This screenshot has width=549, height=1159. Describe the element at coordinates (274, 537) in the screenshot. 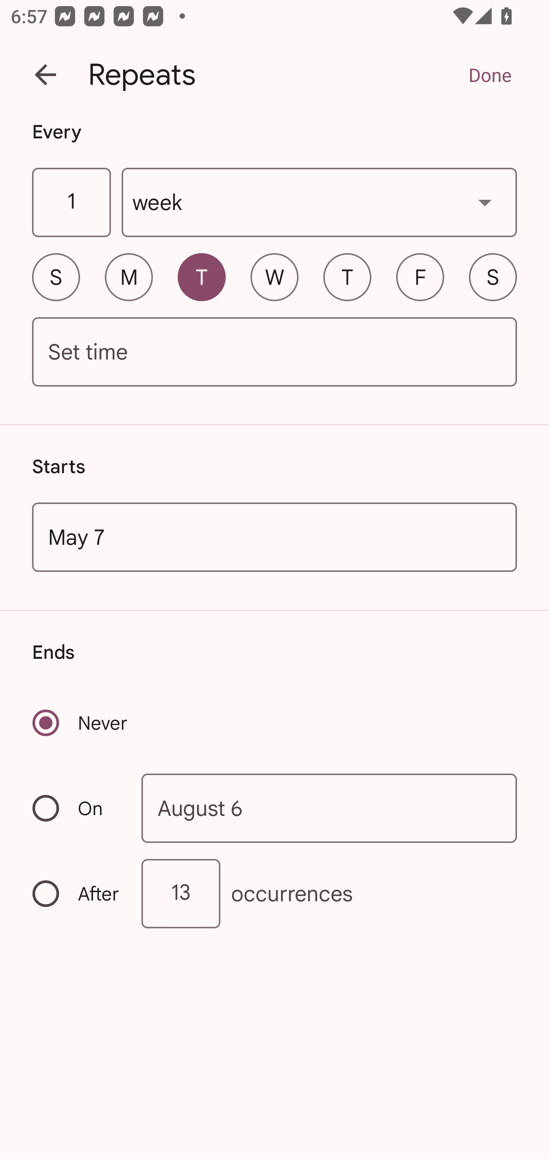

I see `May 7` at that location.